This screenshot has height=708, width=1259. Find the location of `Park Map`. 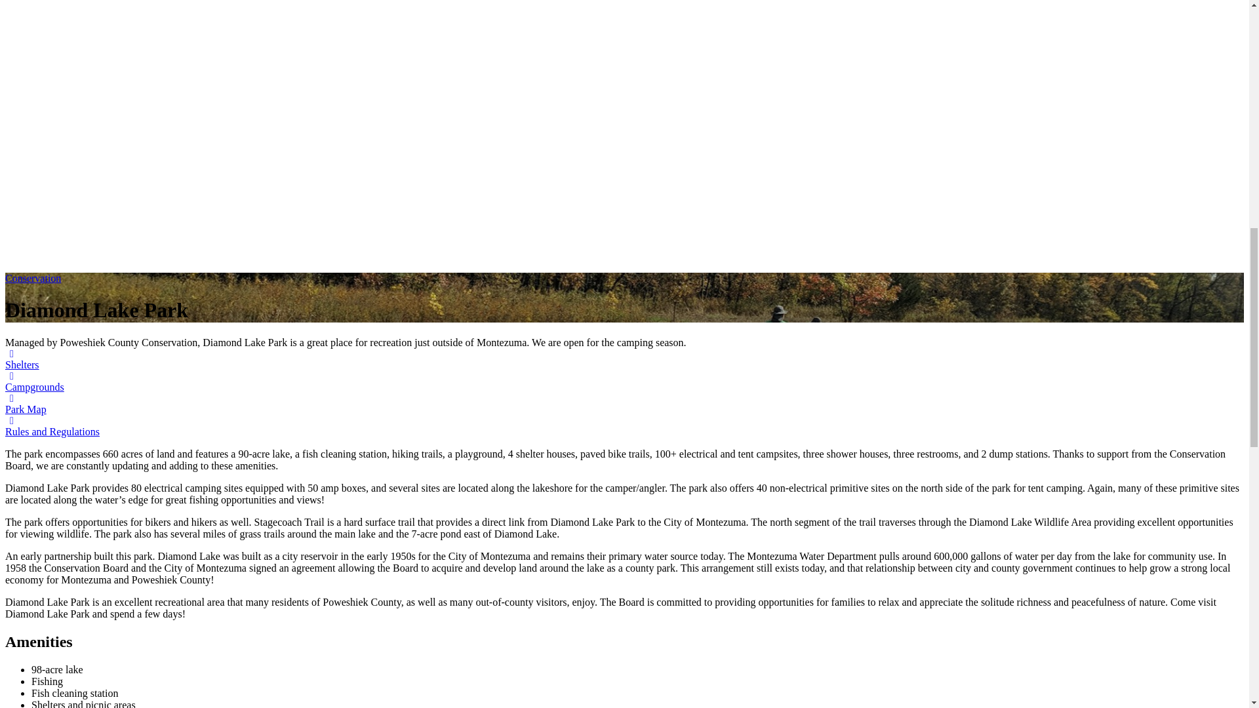

Park Map is located at coordinates (26, 404).